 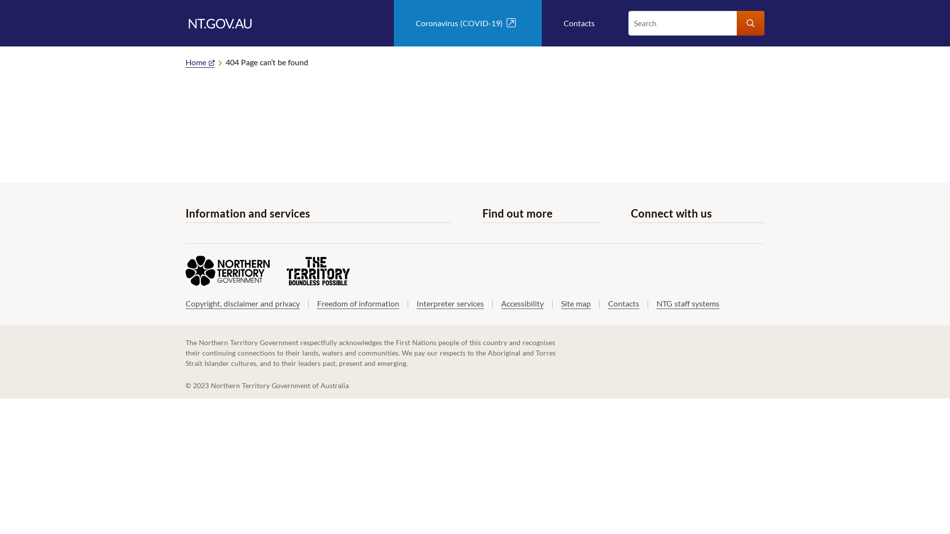 What do you see at coordinates (450, 304) in the screenshot?
I see `Interpreter services` at bounding box center [450, 304].